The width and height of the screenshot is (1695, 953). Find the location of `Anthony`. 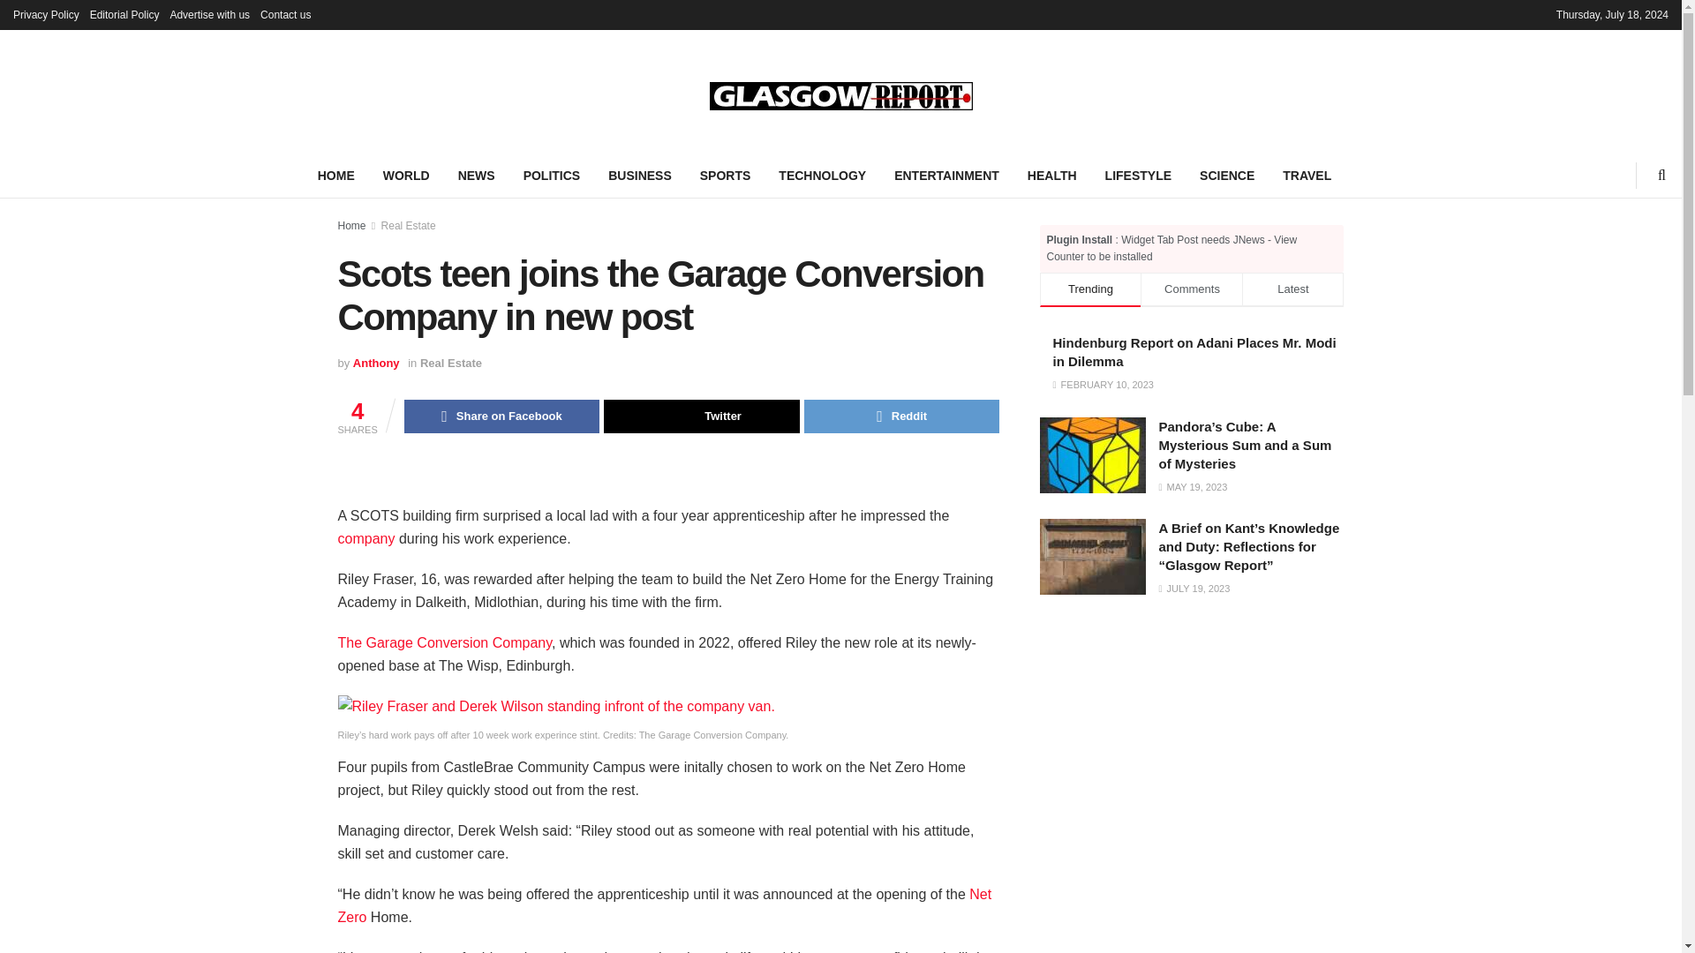

Anthony is located at coordinates (376, 363).